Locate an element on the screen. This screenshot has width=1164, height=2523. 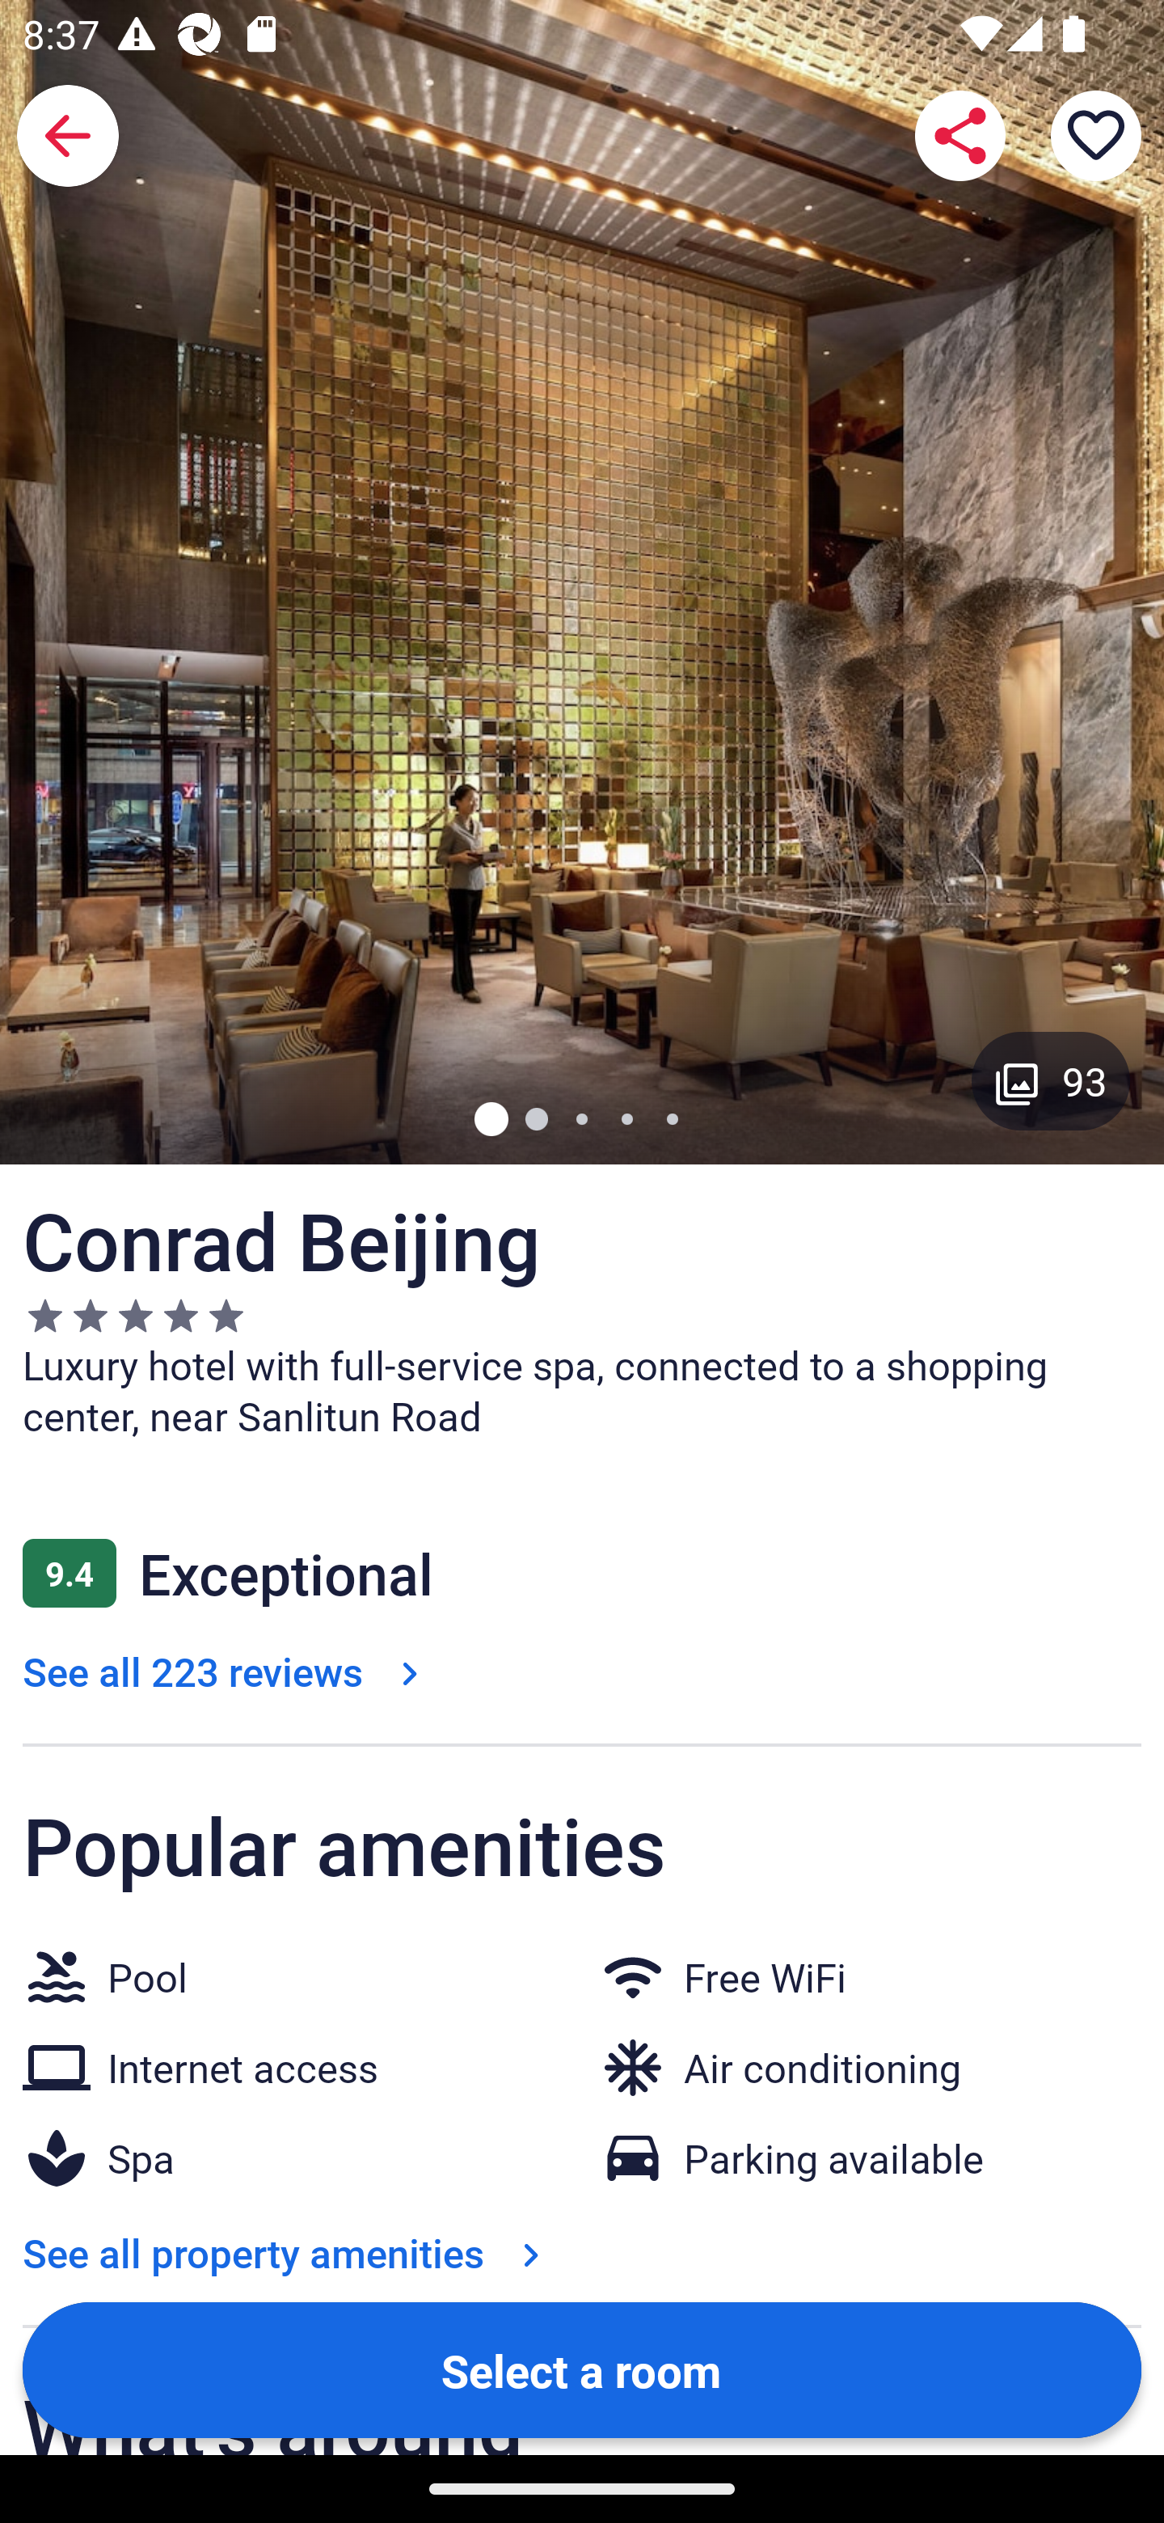
Back is located at coordinates (68, 136).